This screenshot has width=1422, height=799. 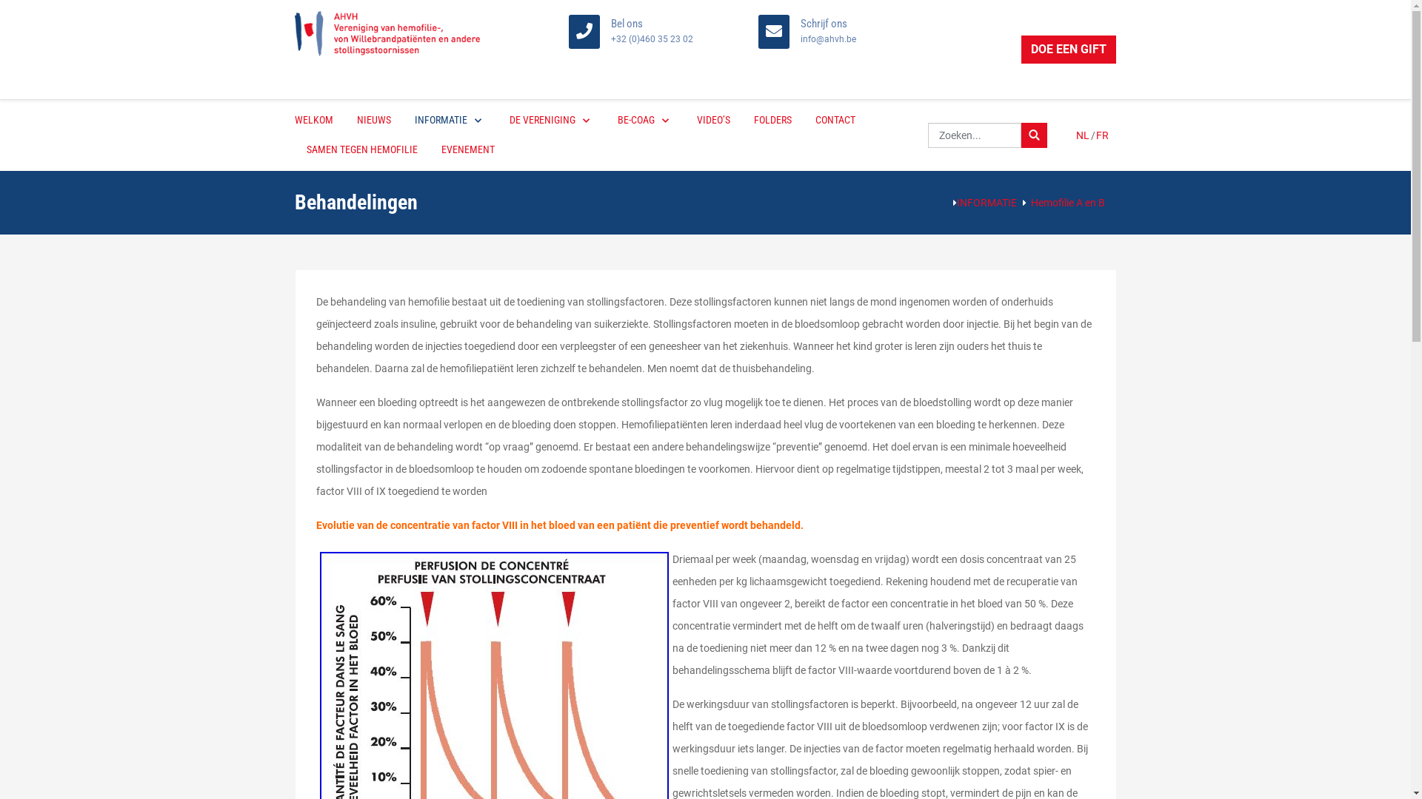 What do you see at coordinates (552, 121) in the screenshot?
I see `DE VERENIGING` at bounding box center [552, 121].